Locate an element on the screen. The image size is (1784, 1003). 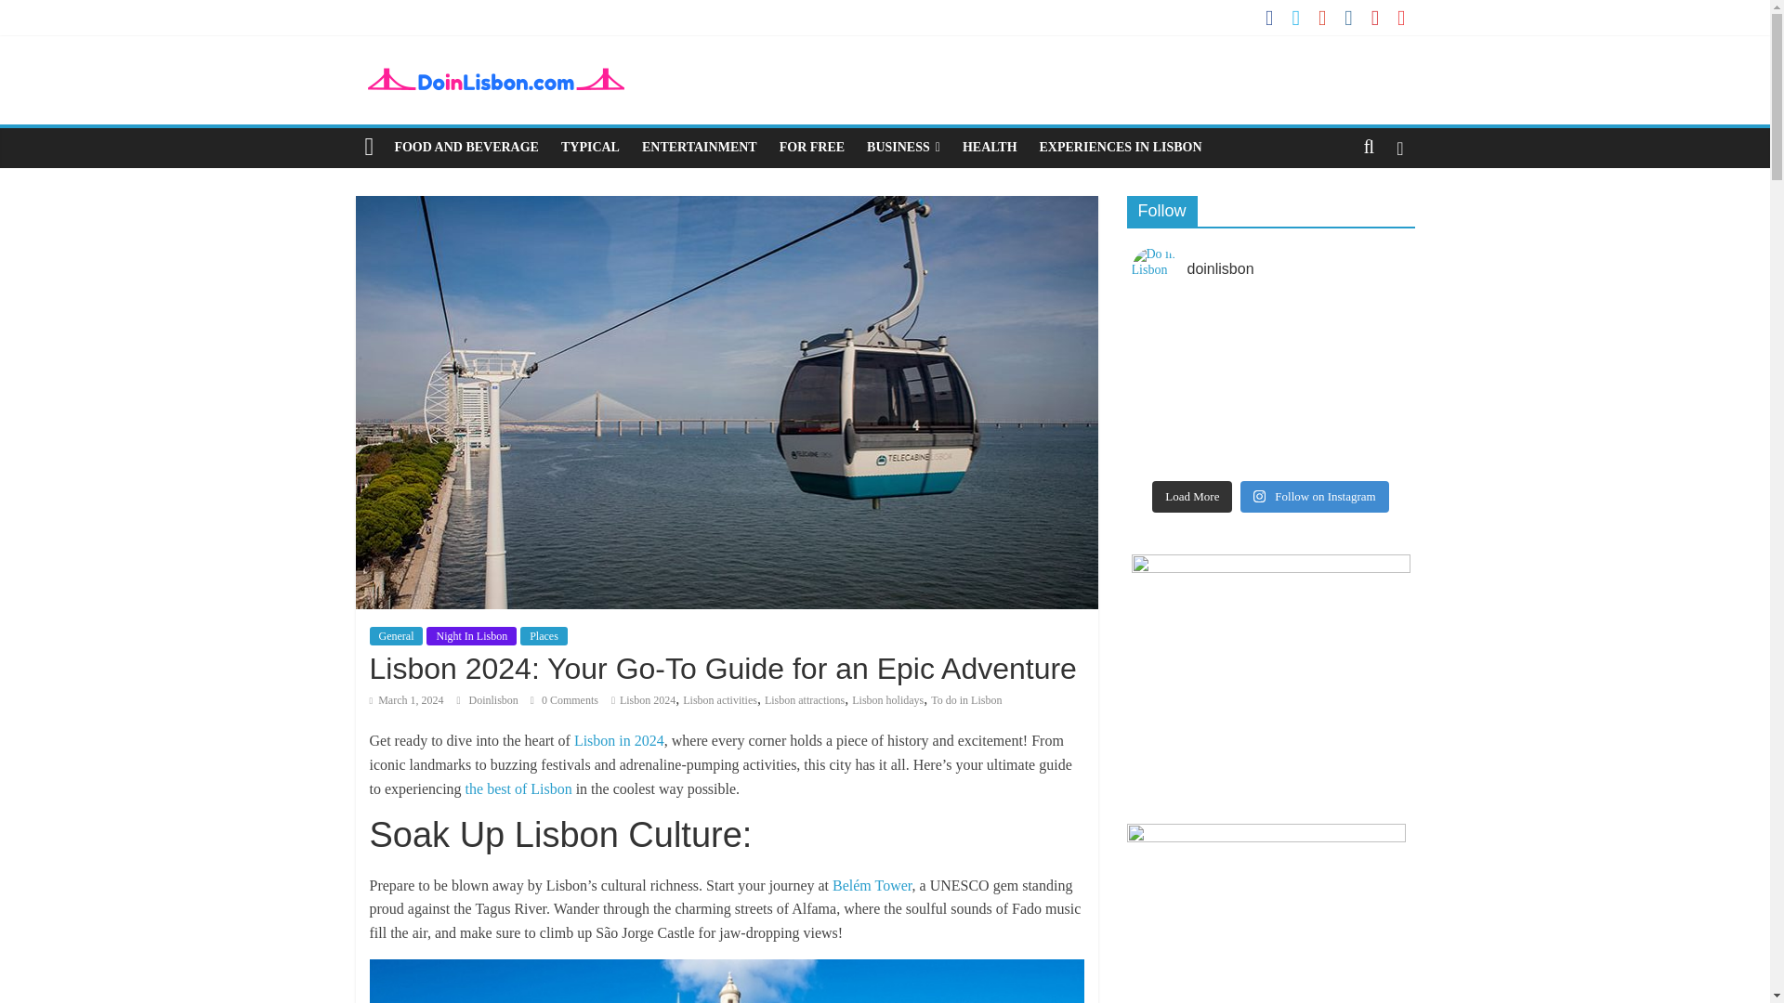
Lisbon in 2024 is located at coordinates (617, 740).